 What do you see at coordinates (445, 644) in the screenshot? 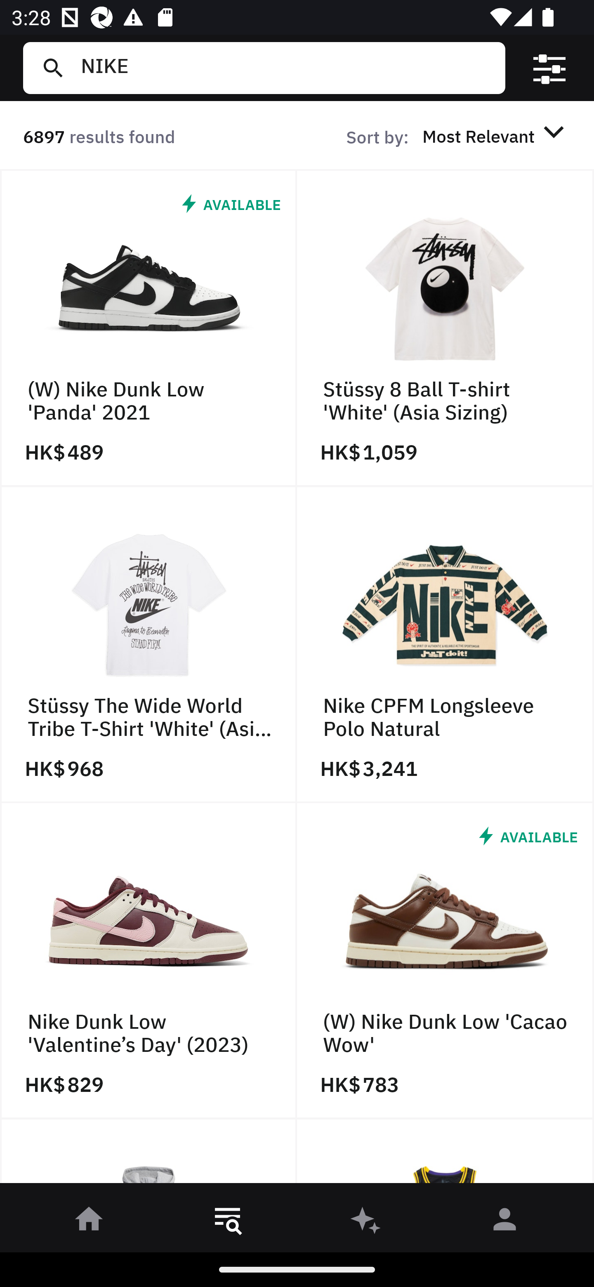
I see `Nike CPFM Longsleeve Polo Natural HK$ 3,241` at bounding box center [445, 644].